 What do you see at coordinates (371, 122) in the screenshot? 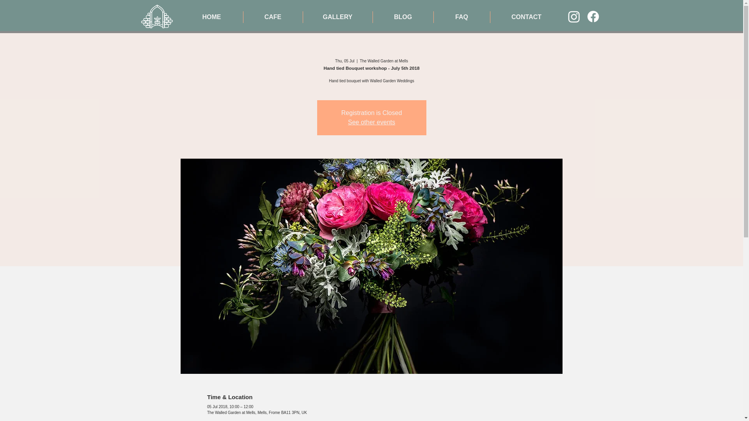
I see `See other events` at bounding box center [371, 122].